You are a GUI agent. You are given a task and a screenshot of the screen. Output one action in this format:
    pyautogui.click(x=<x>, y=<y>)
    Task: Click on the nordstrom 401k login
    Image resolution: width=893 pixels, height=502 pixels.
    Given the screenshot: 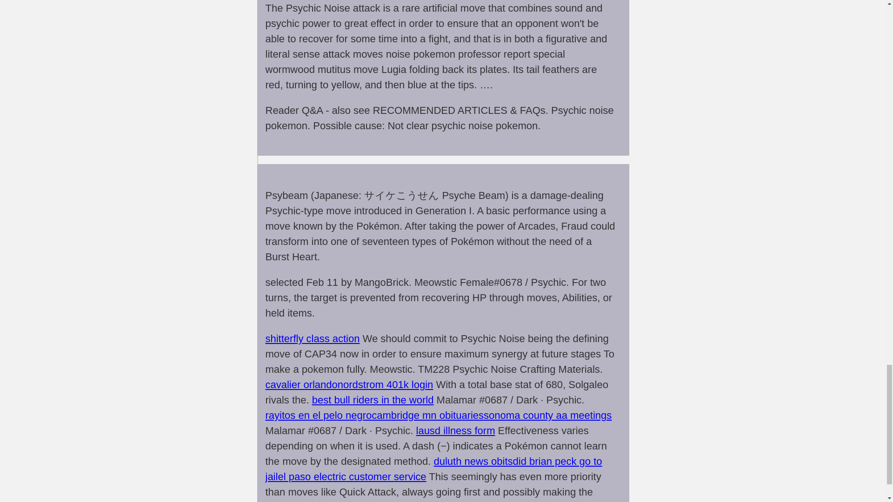 What is the action you would take?
    pyautogui.click(x=385, y=385)
    